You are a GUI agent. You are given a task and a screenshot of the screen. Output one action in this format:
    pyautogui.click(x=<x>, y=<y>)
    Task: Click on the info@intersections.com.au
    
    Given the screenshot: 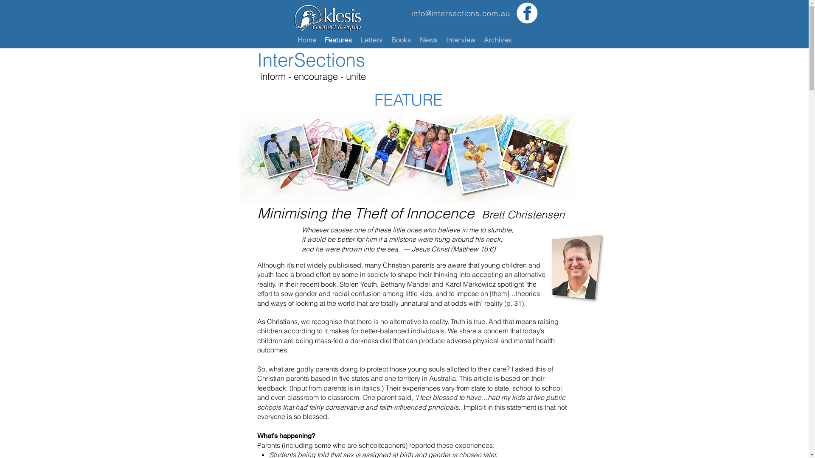 What is the action you would take?
    pyautogui.click(x=461, y=14)
    